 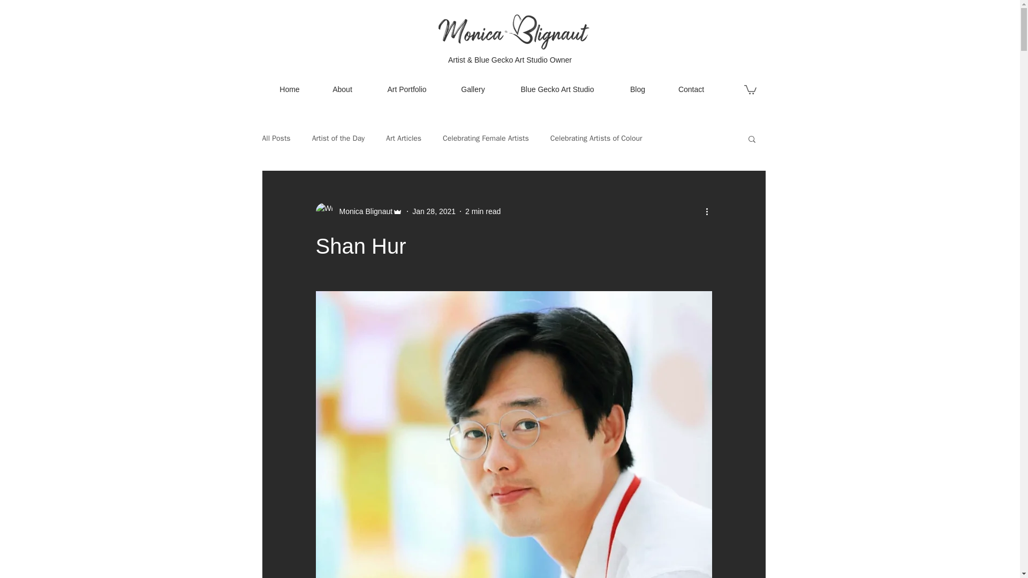 What do you see at coordinates (557, 89) in the screenshot?
I see `Blue Gecko Art Studio` at bounding box center [557, 89].